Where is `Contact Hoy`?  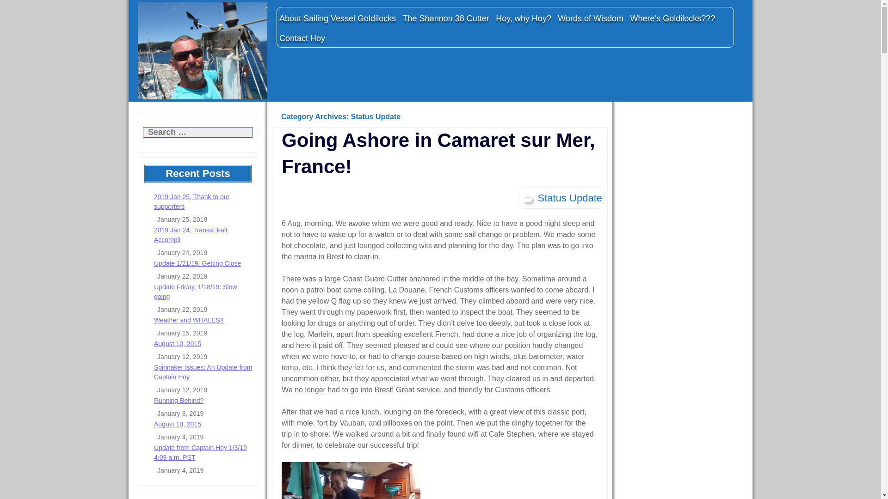
Contact Hoy is located at coordinates (302, 38).